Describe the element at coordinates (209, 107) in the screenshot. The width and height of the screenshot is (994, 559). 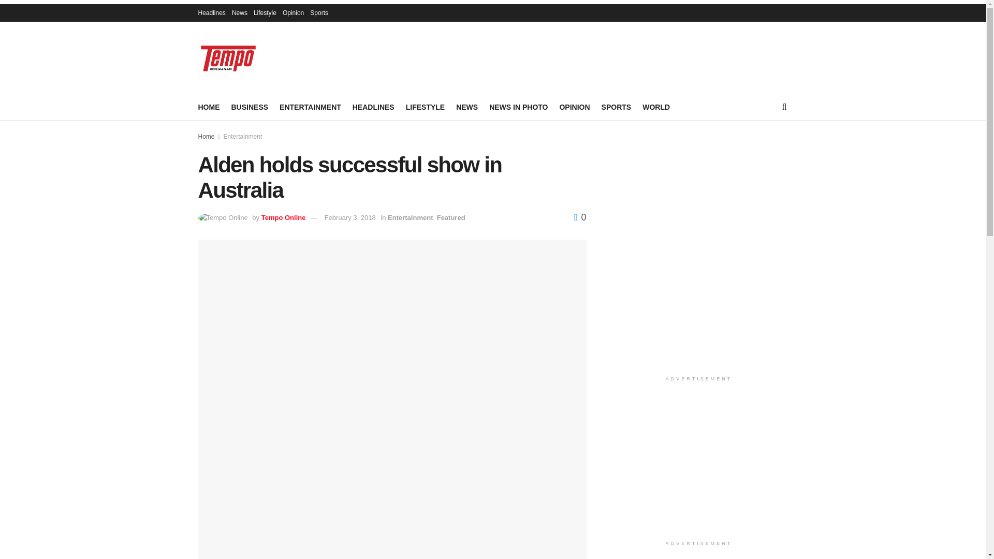
I see `HOME` at that location.